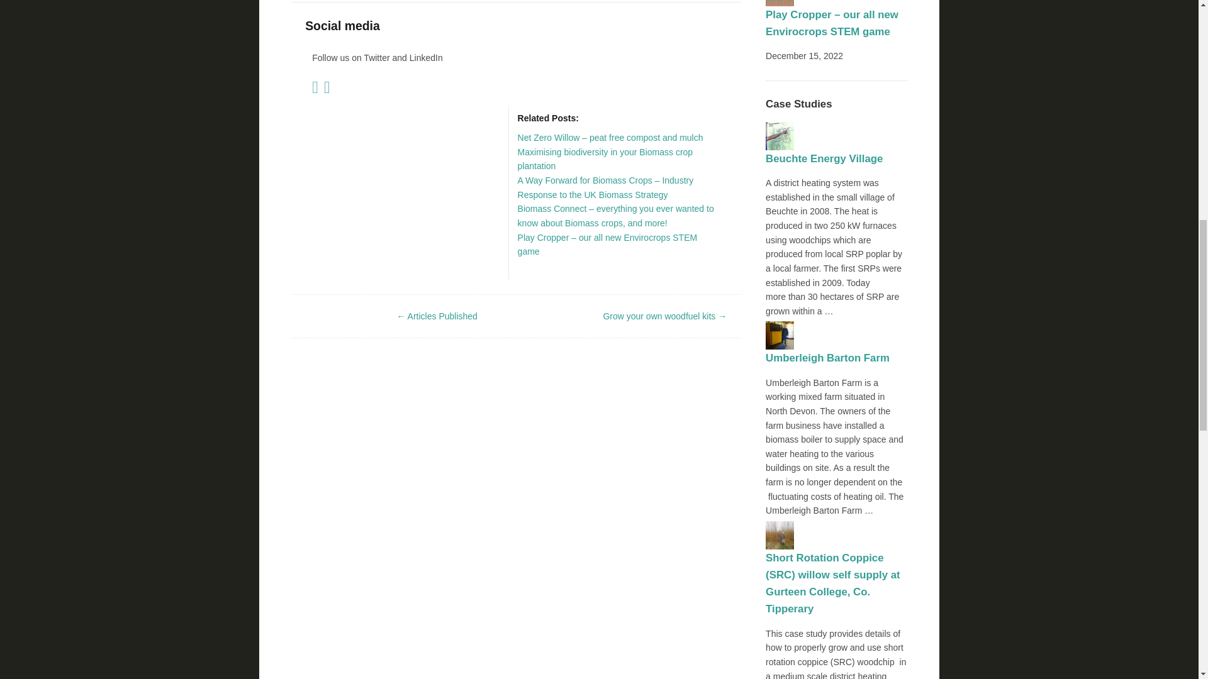 The width and height of the screenshot is (1208, 679). I want to click on LinkedIn, so click(328, 90).